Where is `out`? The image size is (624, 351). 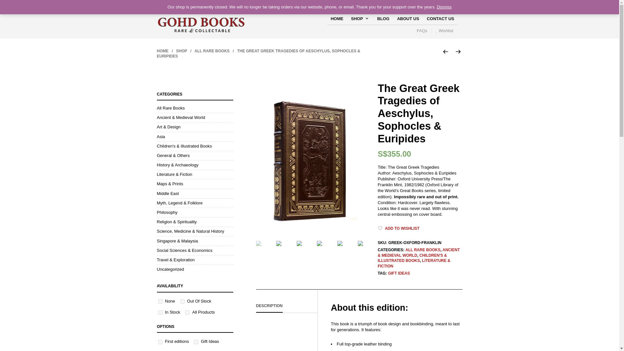 out is located at coordinates (383, 19).